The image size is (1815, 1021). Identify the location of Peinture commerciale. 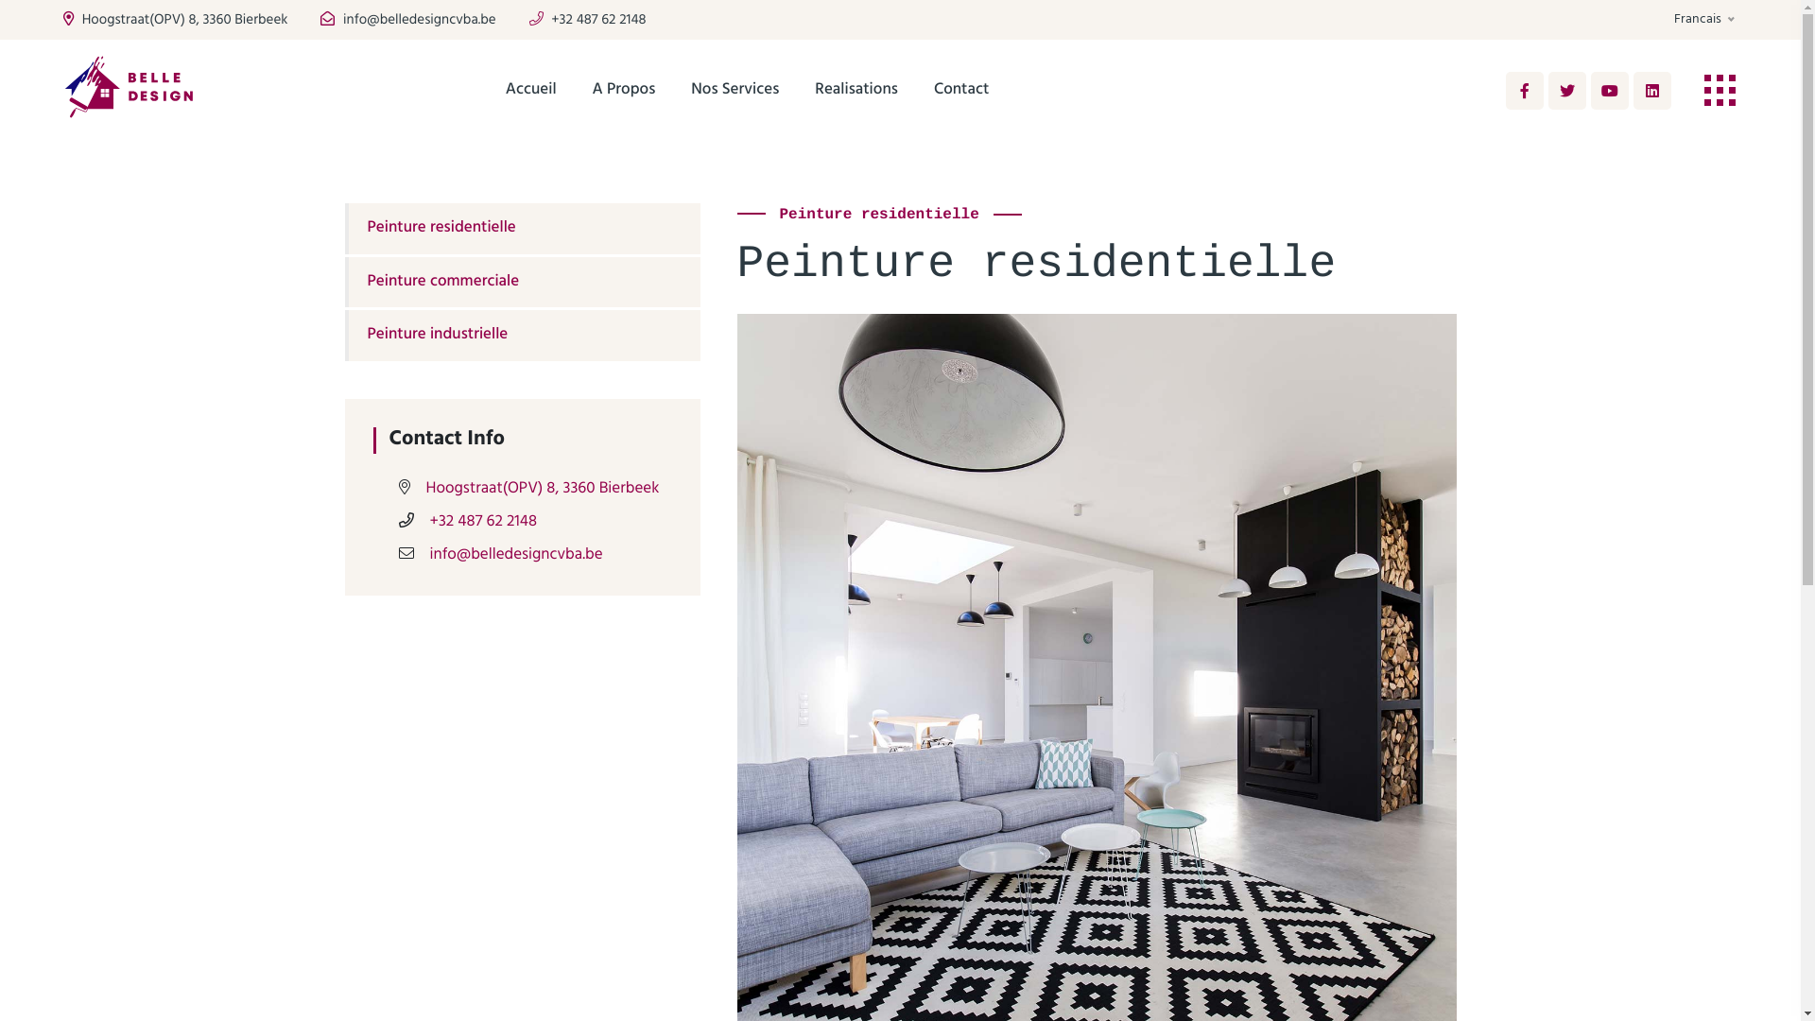
(522, 283).